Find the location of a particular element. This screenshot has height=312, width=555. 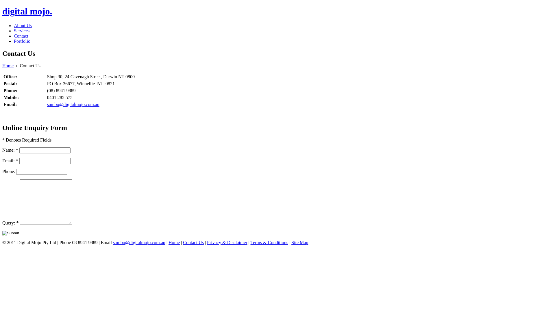

Privacy & Disclaimer is located at coordinates (227, 242).